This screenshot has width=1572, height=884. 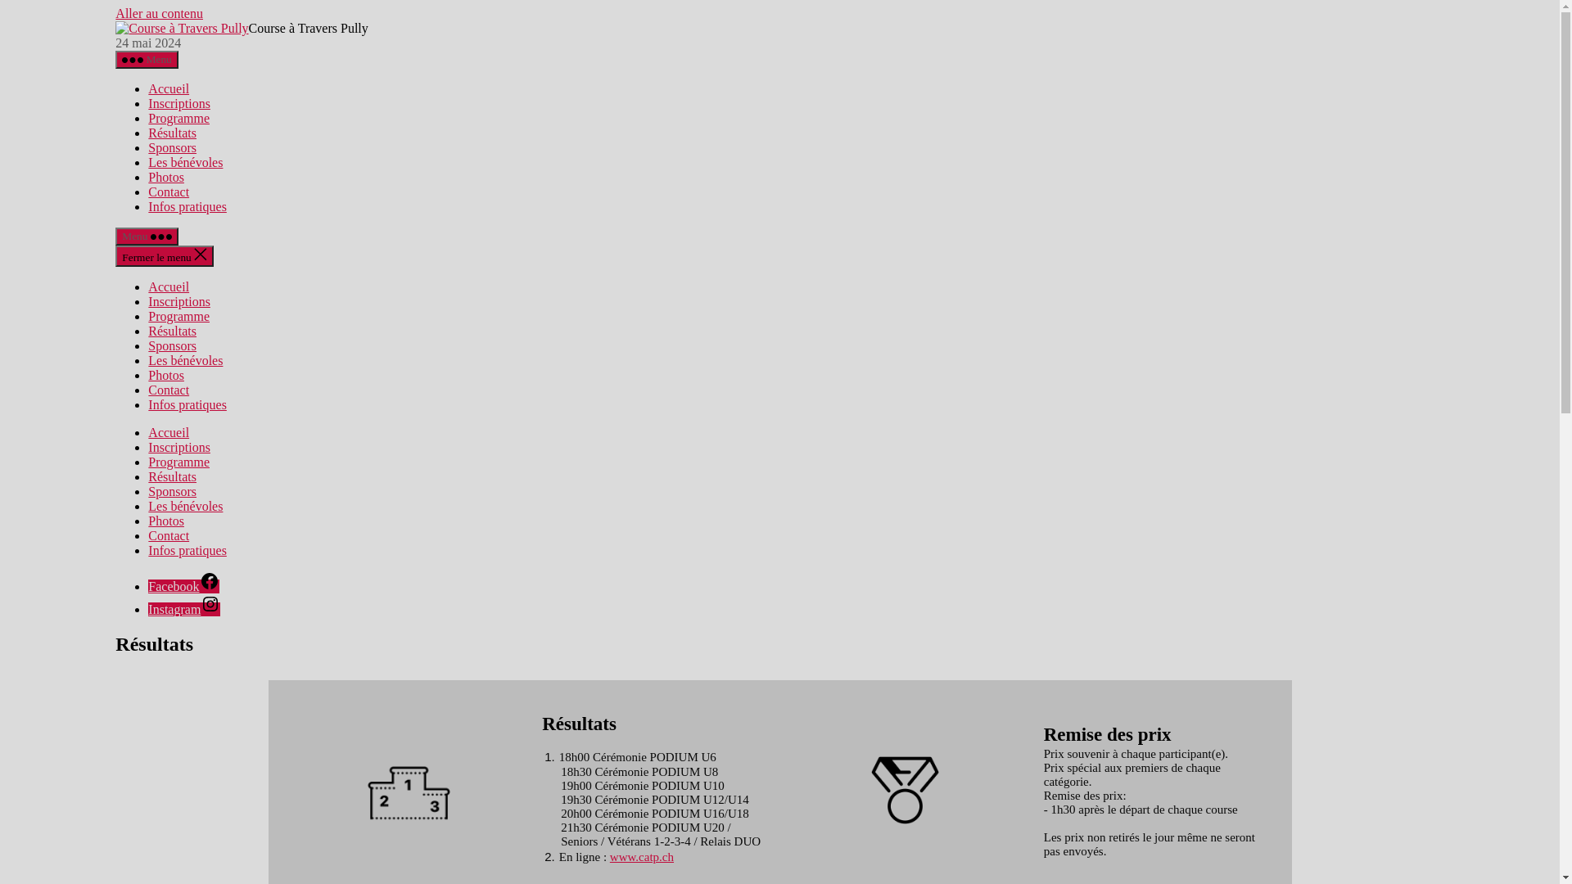 What do you see at coordinates (187, 550) in the screenshot?
I see `Infos pratiques` at bounding box center [187, 550].